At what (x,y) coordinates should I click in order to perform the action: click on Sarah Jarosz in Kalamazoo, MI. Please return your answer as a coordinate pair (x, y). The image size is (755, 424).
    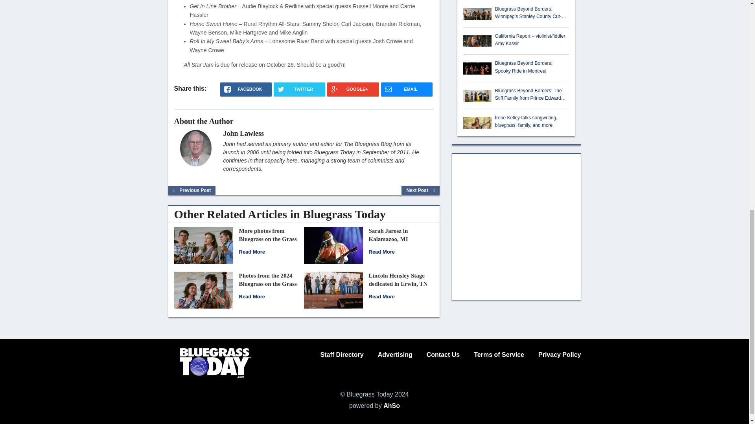
    Looking at the image, I should click on (333, 245).